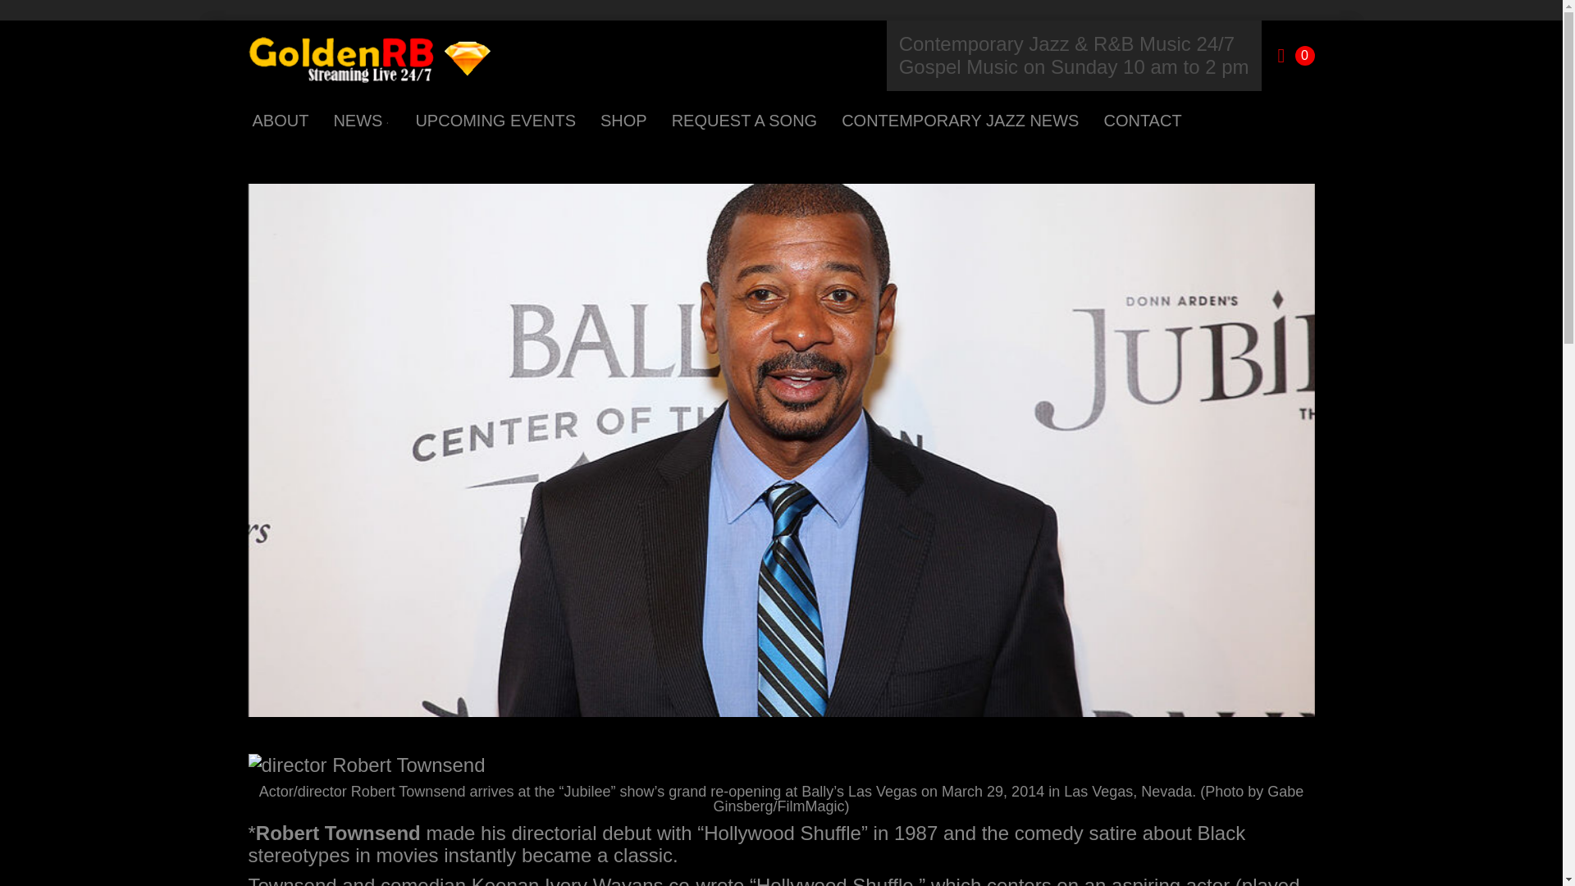 Image resolution: width=1575 pixels, height=886 pixels. I want to click on NEWS, so click(362, 120).